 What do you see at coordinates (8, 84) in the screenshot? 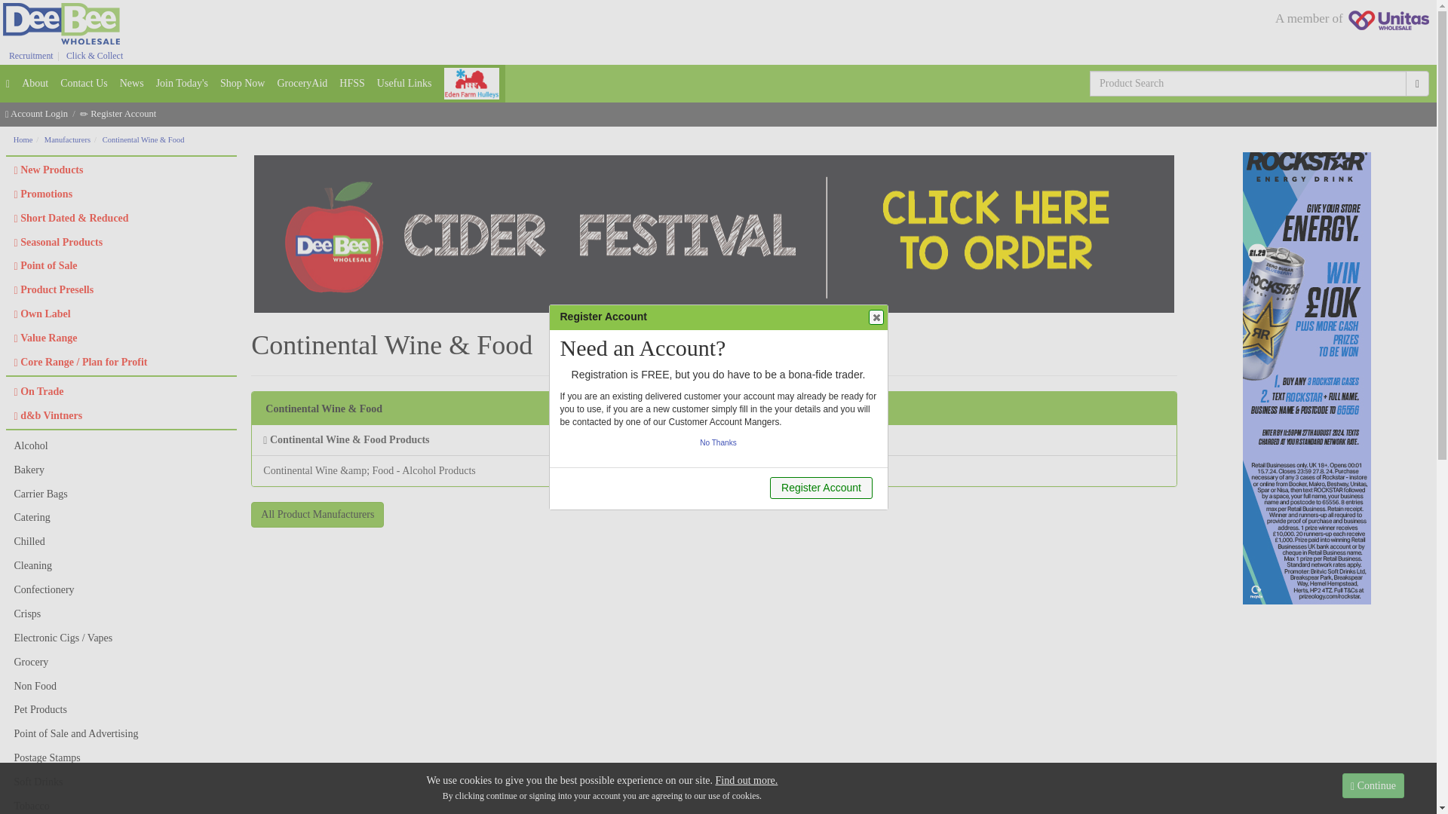
I see `home` at bounding box center [8, 84].